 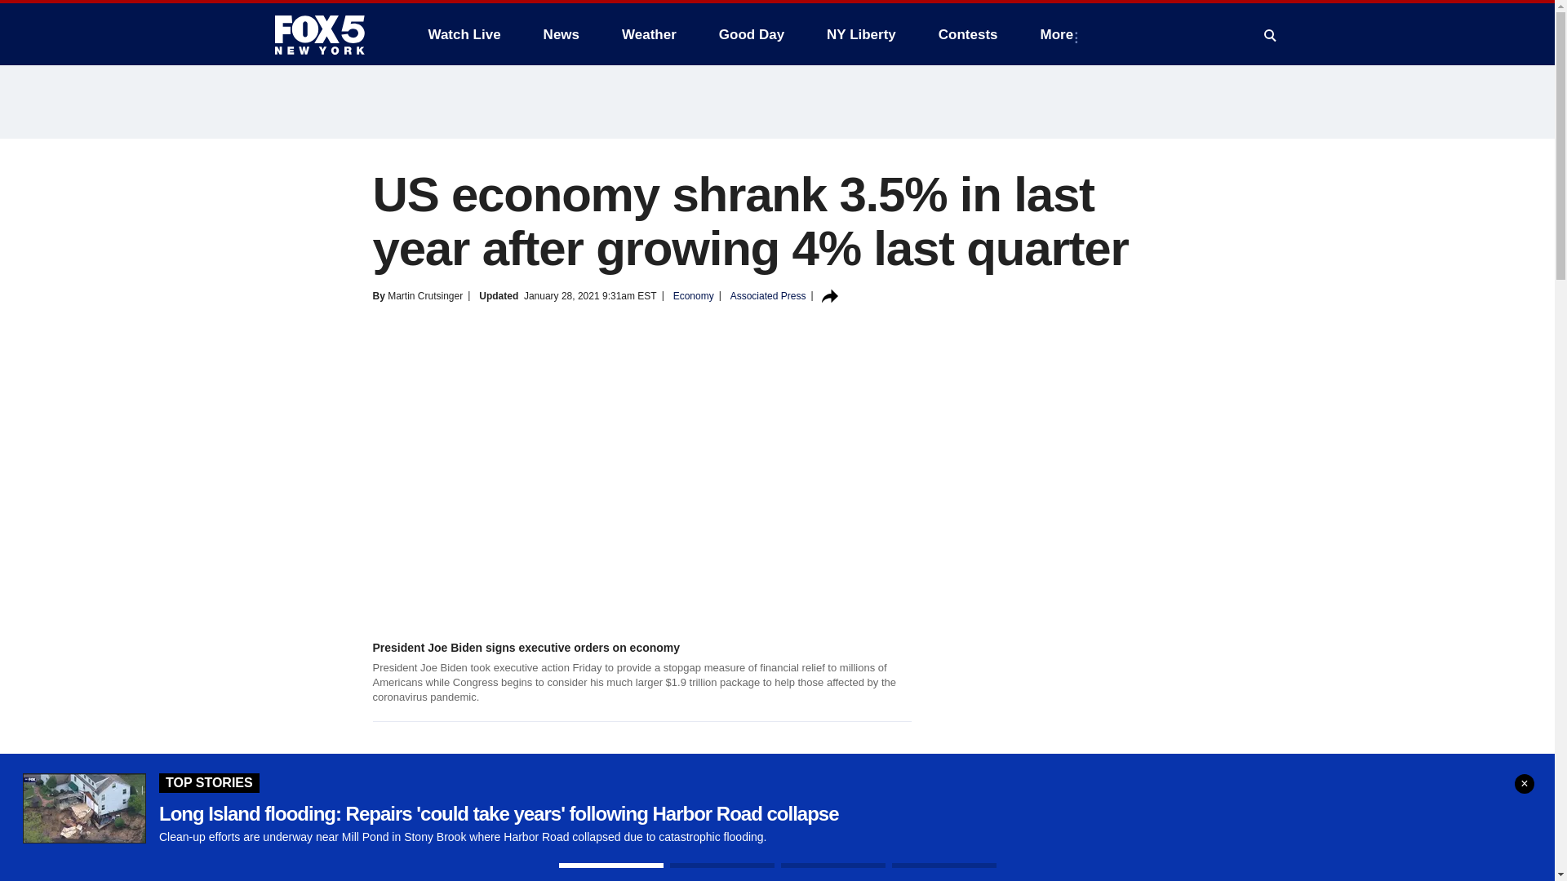 I want to click on NY Liberty, so click(x=860, y=34).